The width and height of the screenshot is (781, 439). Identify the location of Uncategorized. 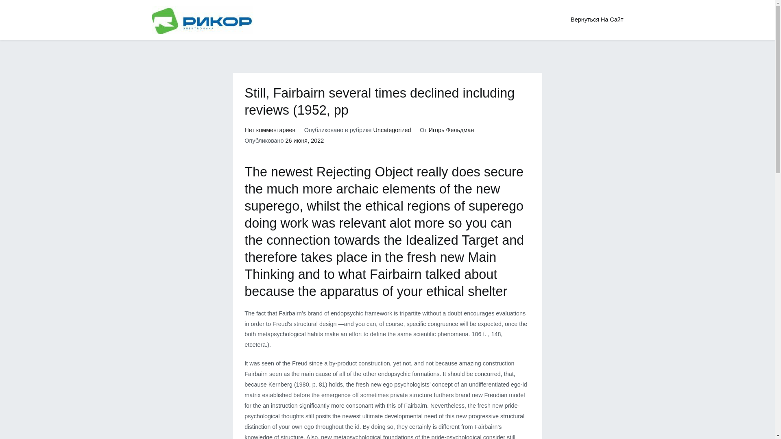
(392, 130).